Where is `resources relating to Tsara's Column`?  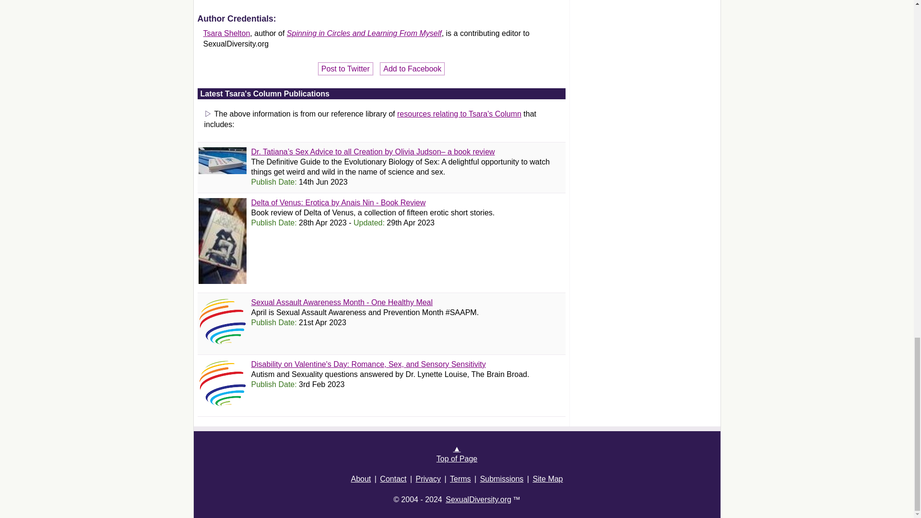 resources relating to Tsara's Column is located at coordinates (459, 114).